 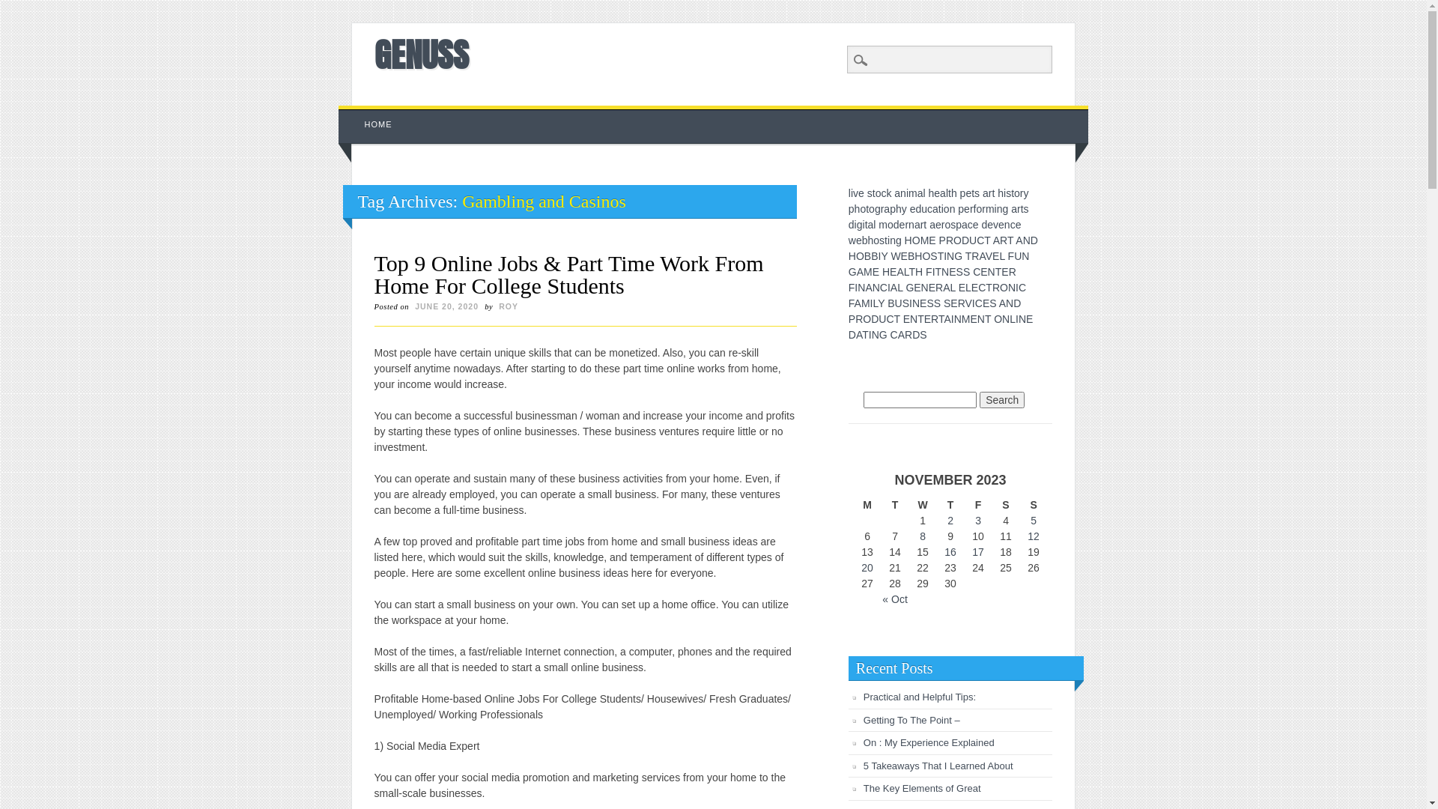 What do you see at coordinates (950, 521) in the screenshot?
I see `2` at bounding box center [950, 521].